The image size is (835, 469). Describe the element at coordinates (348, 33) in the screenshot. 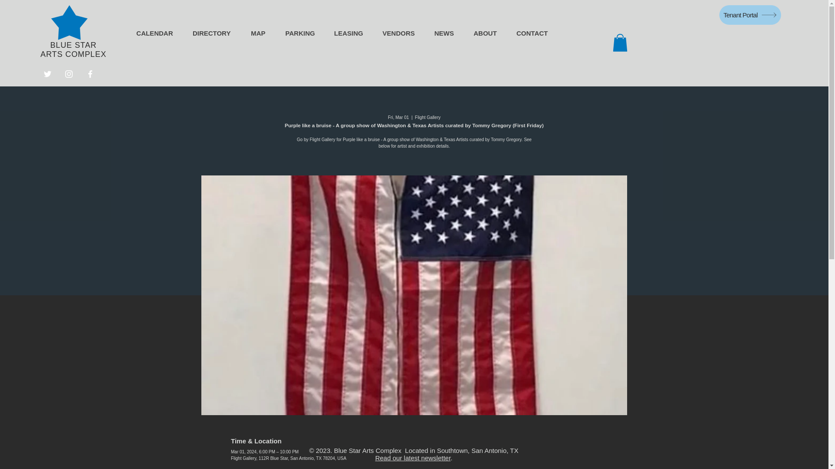

I see `LEASING` at that location.